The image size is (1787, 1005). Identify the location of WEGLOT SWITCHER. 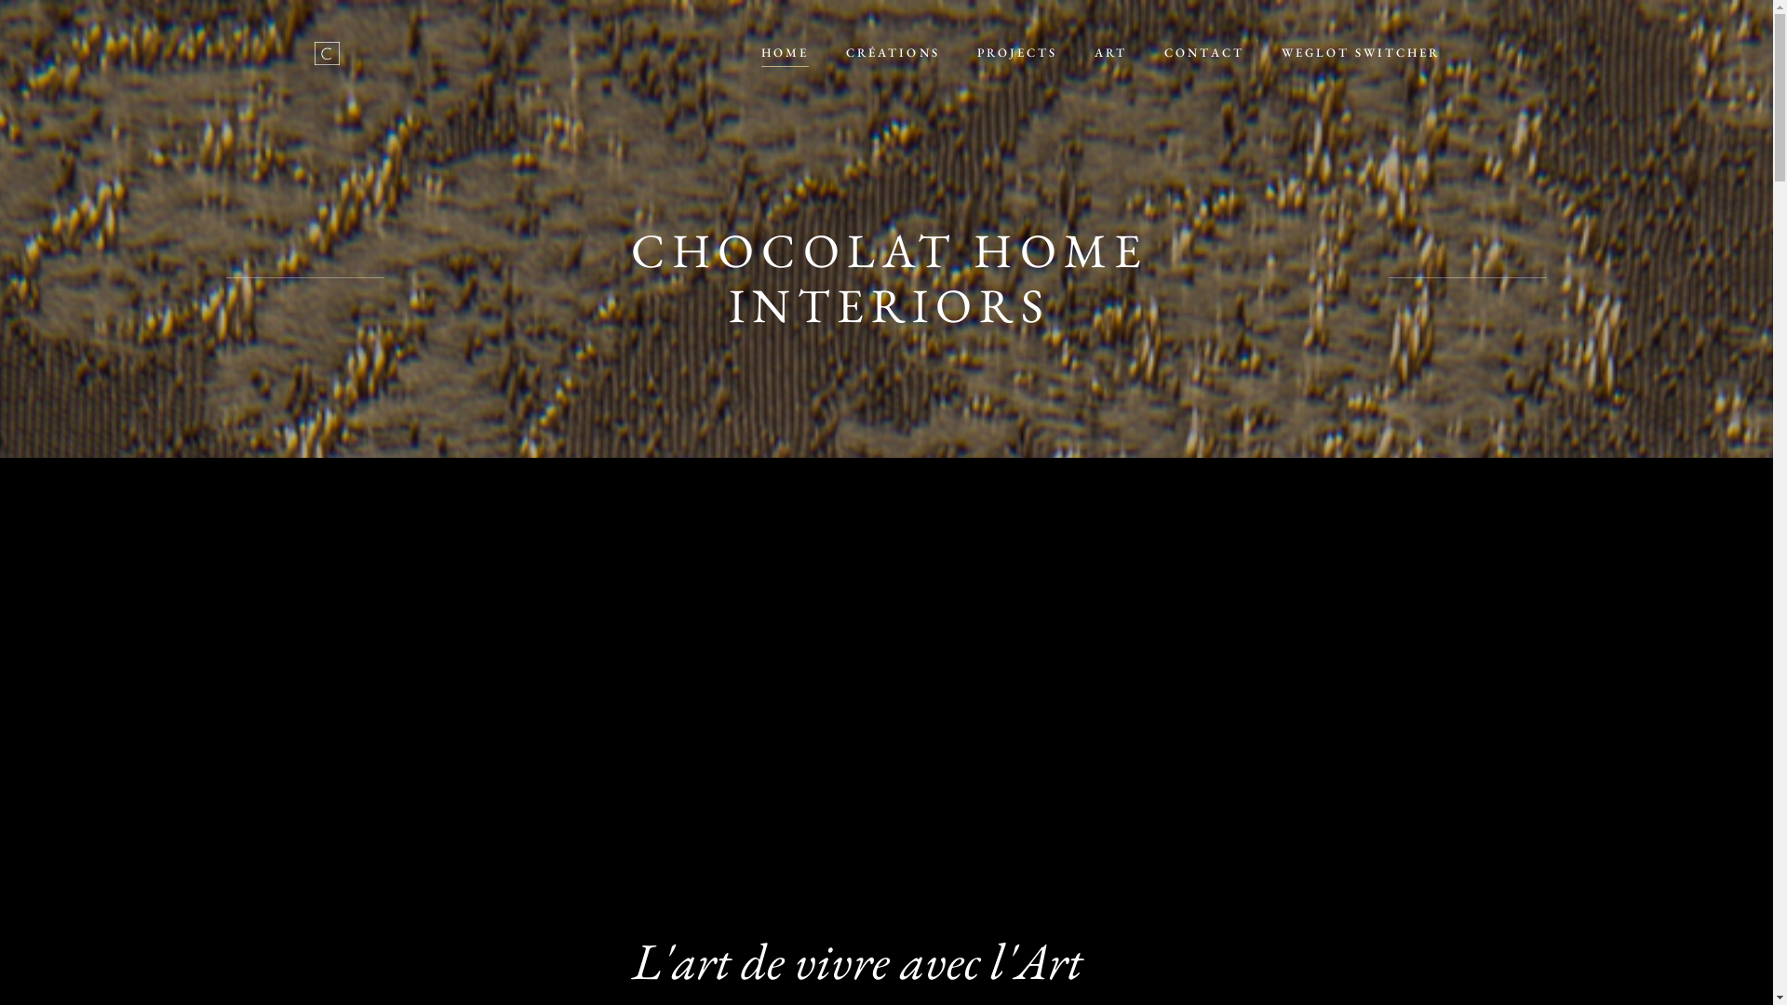
(1361, 53).